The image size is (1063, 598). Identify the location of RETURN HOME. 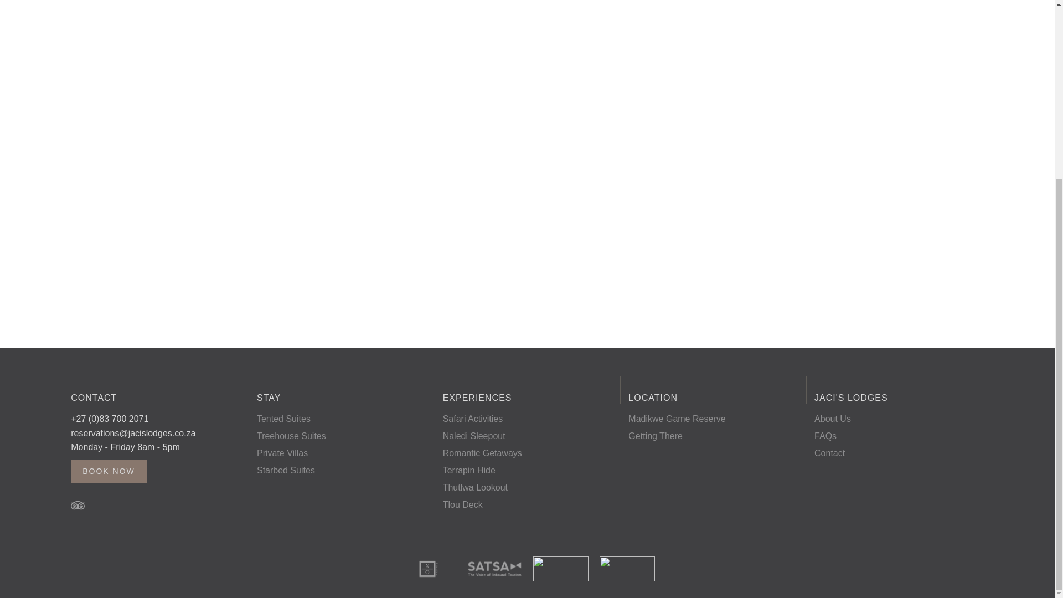
(527, 102).